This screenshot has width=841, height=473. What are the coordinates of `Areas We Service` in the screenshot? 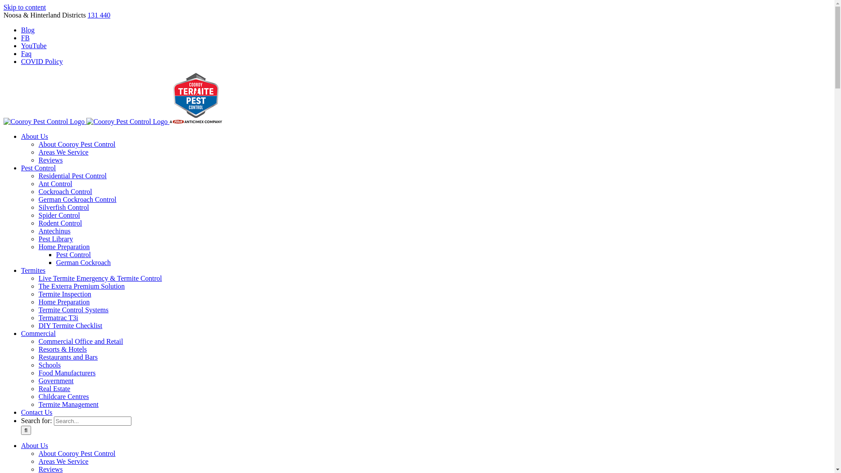 It's located at (64, 462).